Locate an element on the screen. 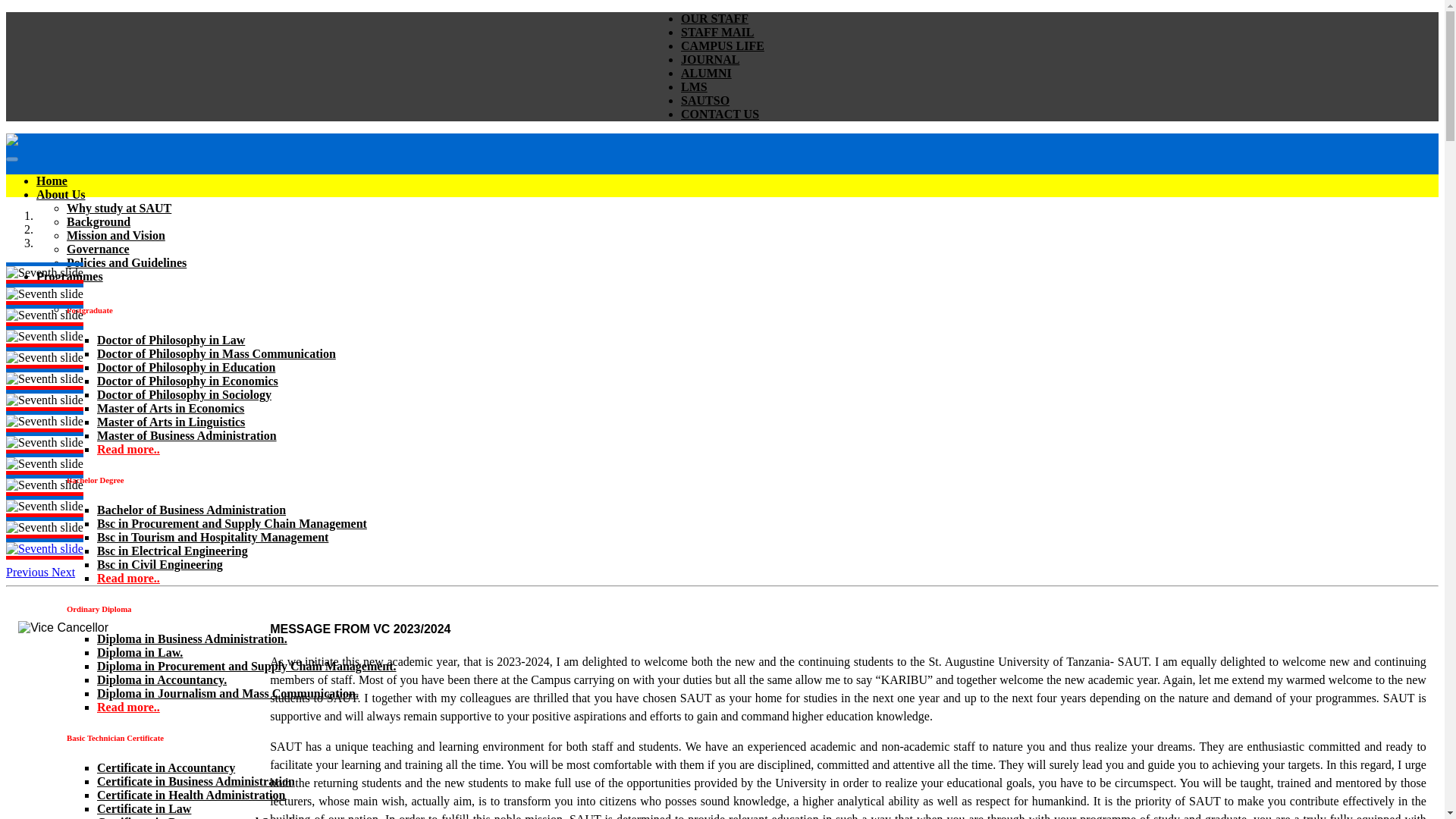 The width and height of the screenshot is (1456, 819). Bachelor of Business Administration is located at coordinates (191, 510).